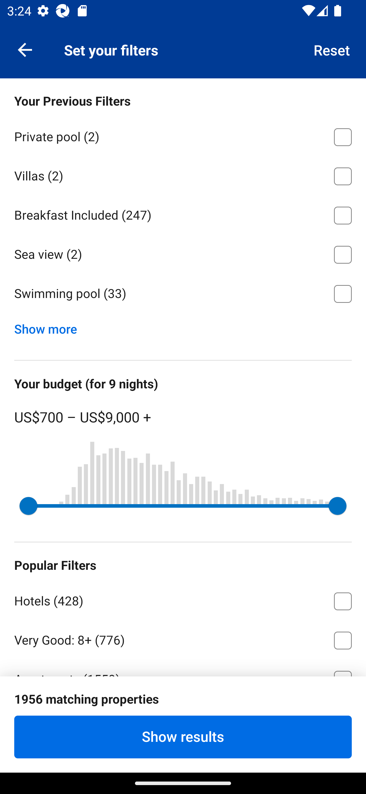  What do you see at coordinates (183, 175) in the screenshot?
I see `Villas ⁦(2)` at bounding box center [183, 175].